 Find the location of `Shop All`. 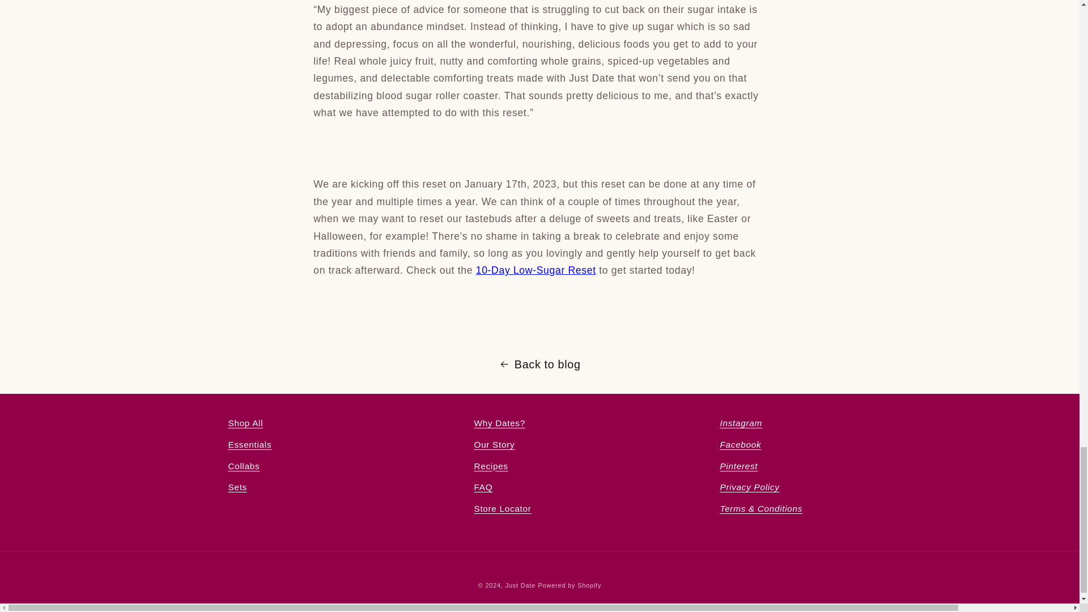

Shop All is located at coordinates (245, 425).